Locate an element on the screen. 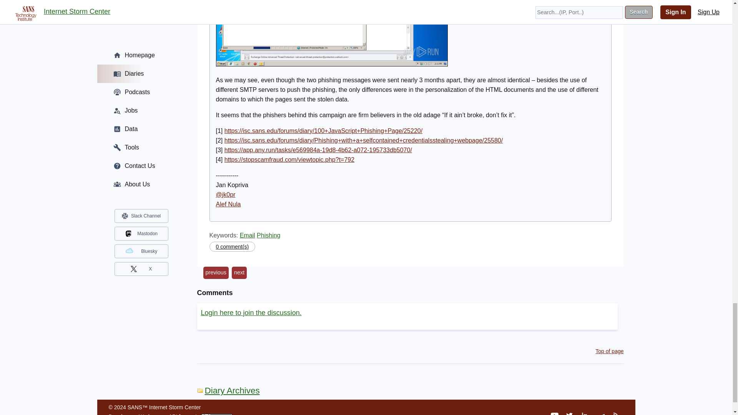 Image resolution: width=738 pixels, height=415 pixels. Diary Archives is located at coordinates (228, 390).